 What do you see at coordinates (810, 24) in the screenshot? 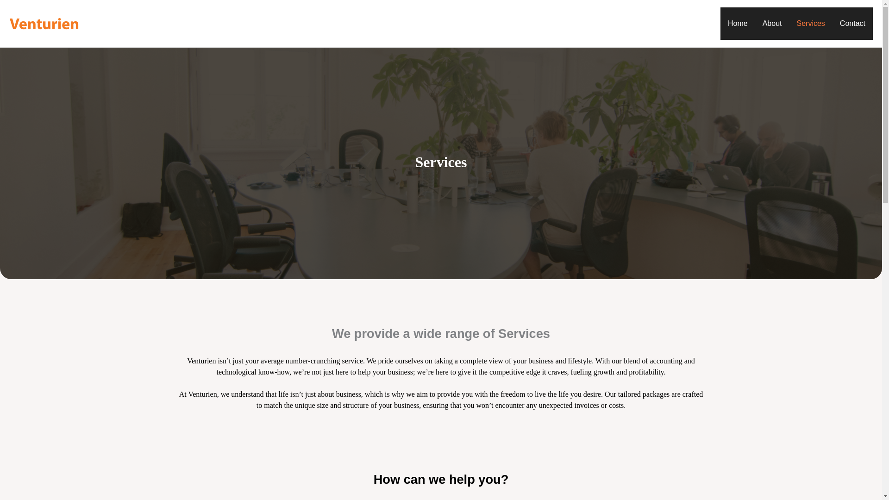
I see `Services` at bounding box center [810, 24].